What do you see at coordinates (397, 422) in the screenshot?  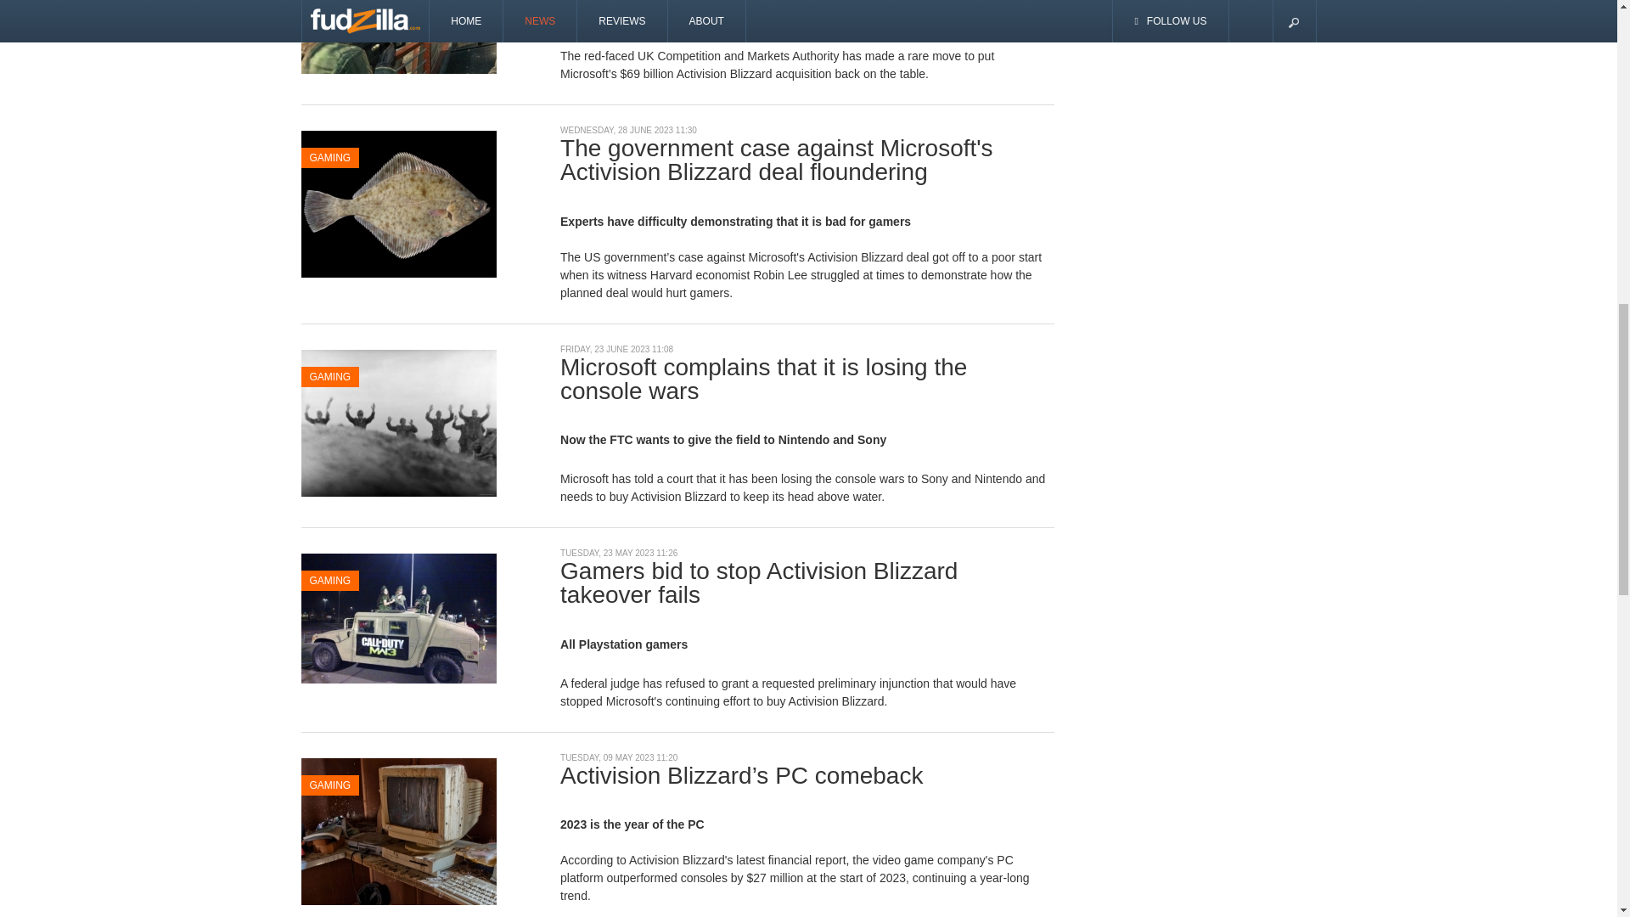 I see `Microsoft complains that it is losing the console wars` at bounding box center [397, 422].